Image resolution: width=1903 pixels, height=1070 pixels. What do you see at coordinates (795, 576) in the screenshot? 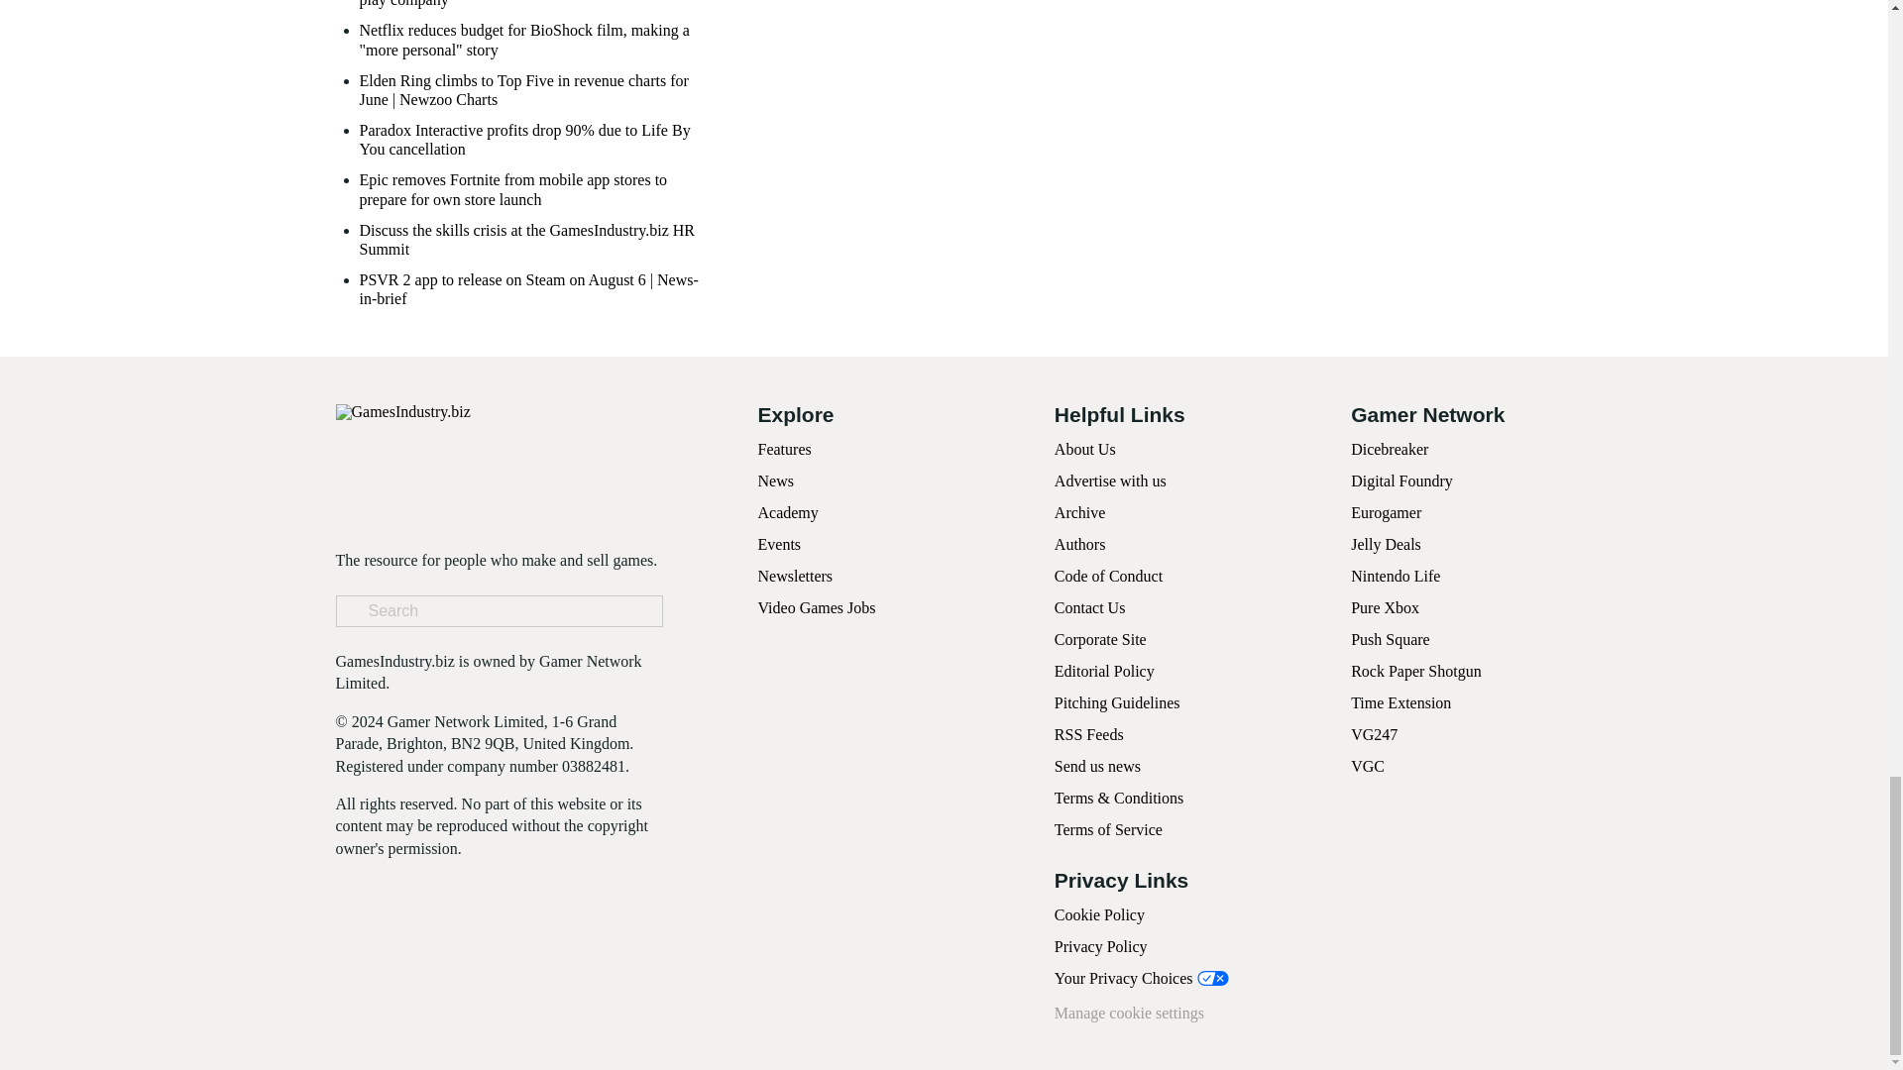
I see `Newsletters` at bounding box center [795, 576].